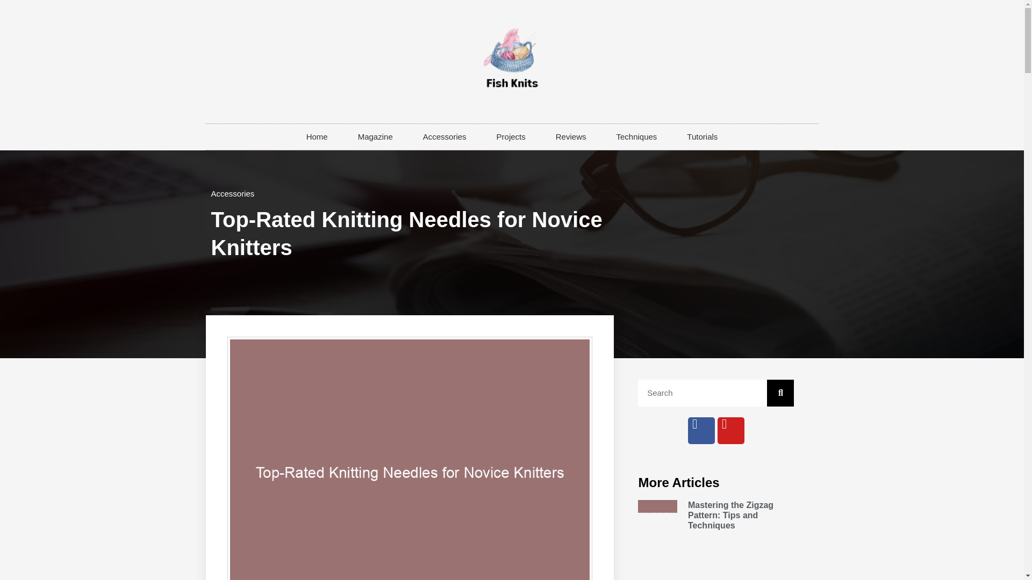 Image resolution: width=1032 pixels, height=580 pixels. I want to click on Reviews, so click(571, 136).